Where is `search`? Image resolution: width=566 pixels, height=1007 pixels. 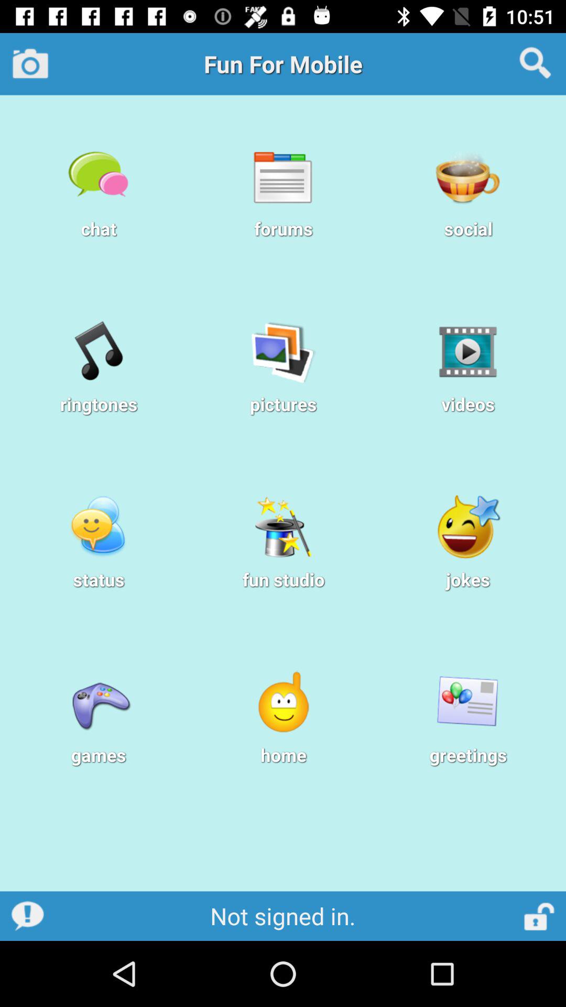 search is located at coordinates (536, 63).